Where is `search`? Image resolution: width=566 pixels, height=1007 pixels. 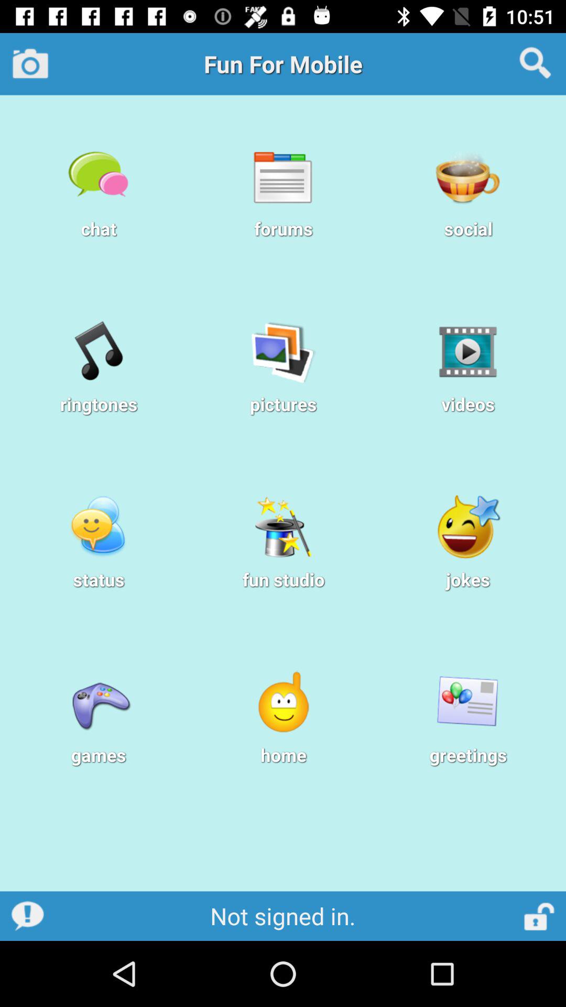 search is located at coordinates (536, 63).